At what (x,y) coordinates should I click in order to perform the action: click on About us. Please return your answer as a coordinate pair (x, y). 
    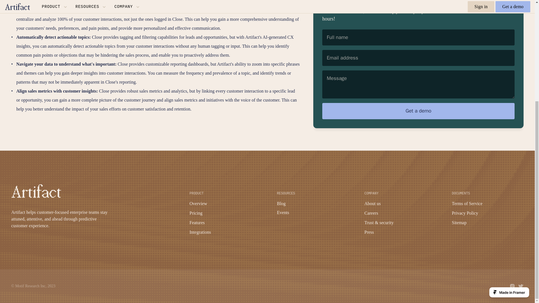
    Looking at the image, I should click on (372, 204).